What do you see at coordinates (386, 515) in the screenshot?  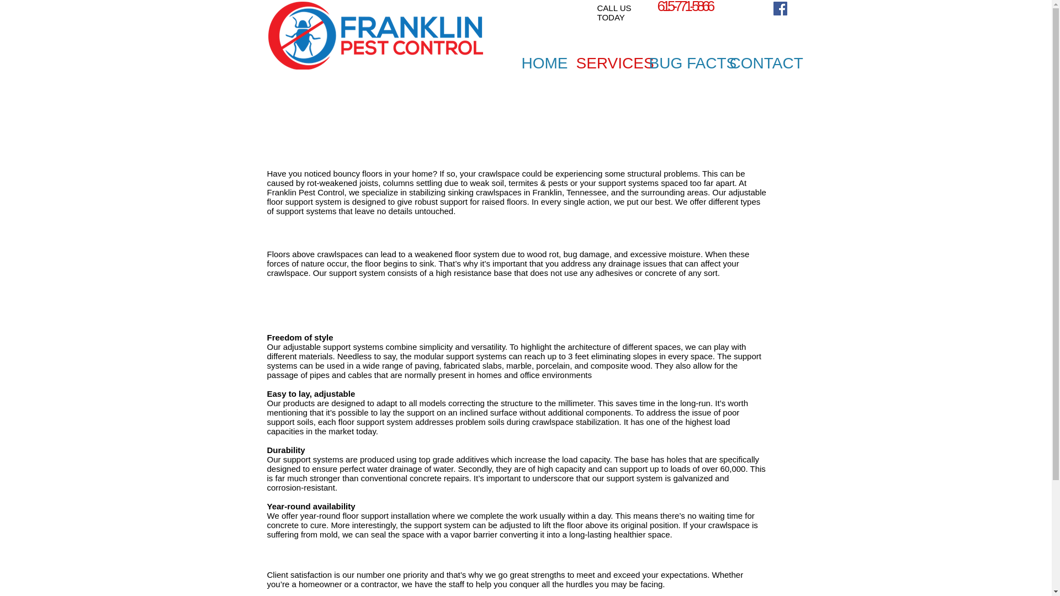 I see `floor support installation` at bounding box center [386, 515].